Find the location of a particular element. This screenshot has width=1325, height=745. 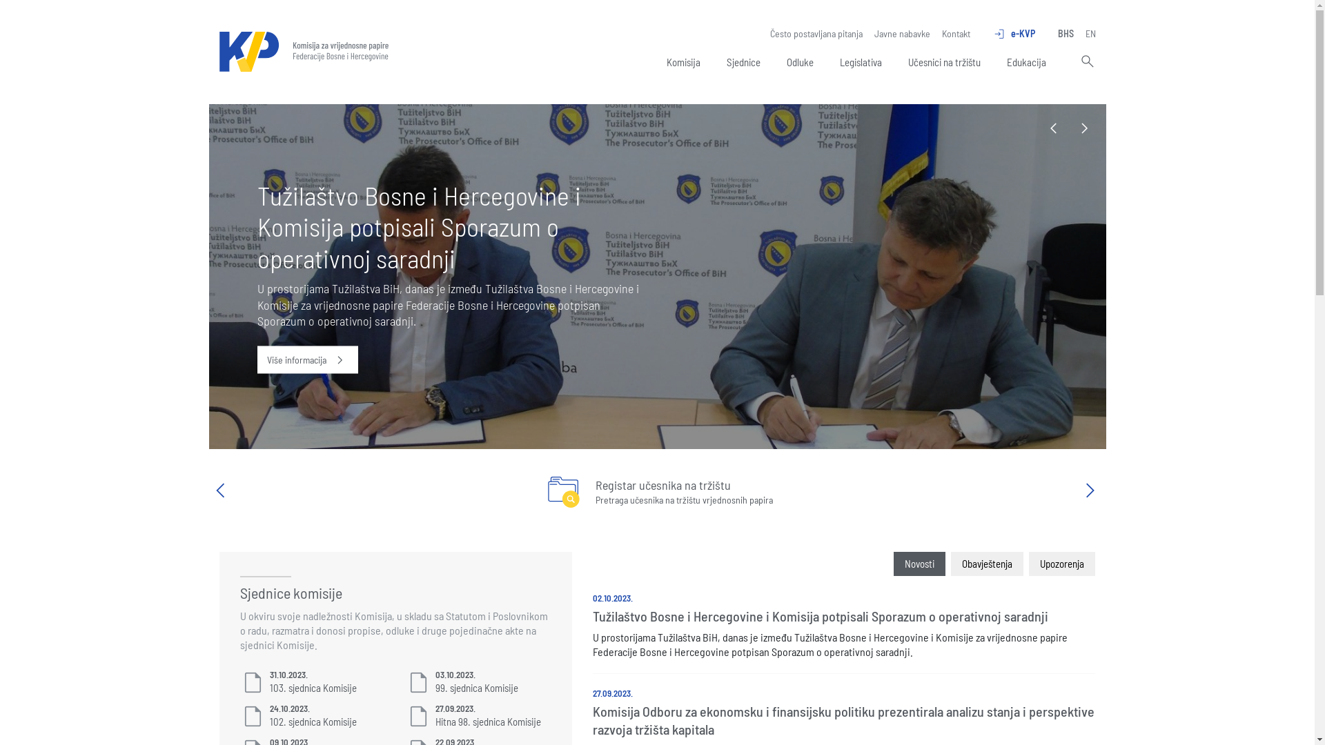

Novosti is located at coordinates (919, 564).